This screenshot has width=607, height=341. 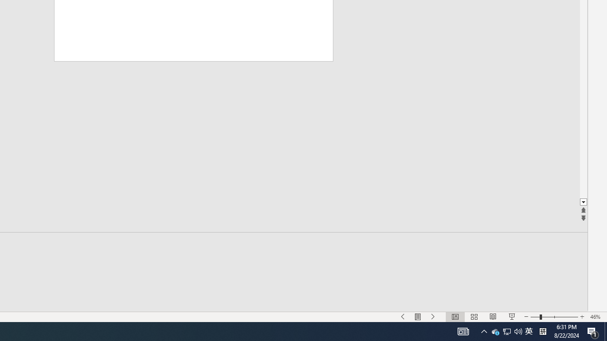 I want to click on Line down, so click(x=583, y=203).